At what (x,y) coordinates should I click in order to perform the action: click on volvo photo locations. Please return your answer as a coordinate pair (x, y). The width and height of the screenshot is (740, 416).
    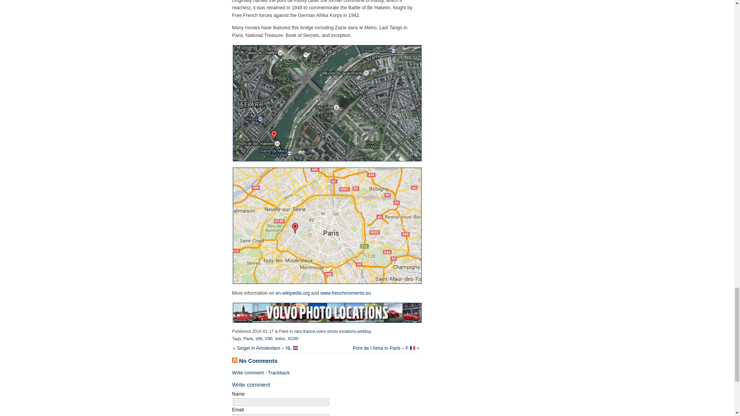
    Looking at the image, I should click on (336, 331).